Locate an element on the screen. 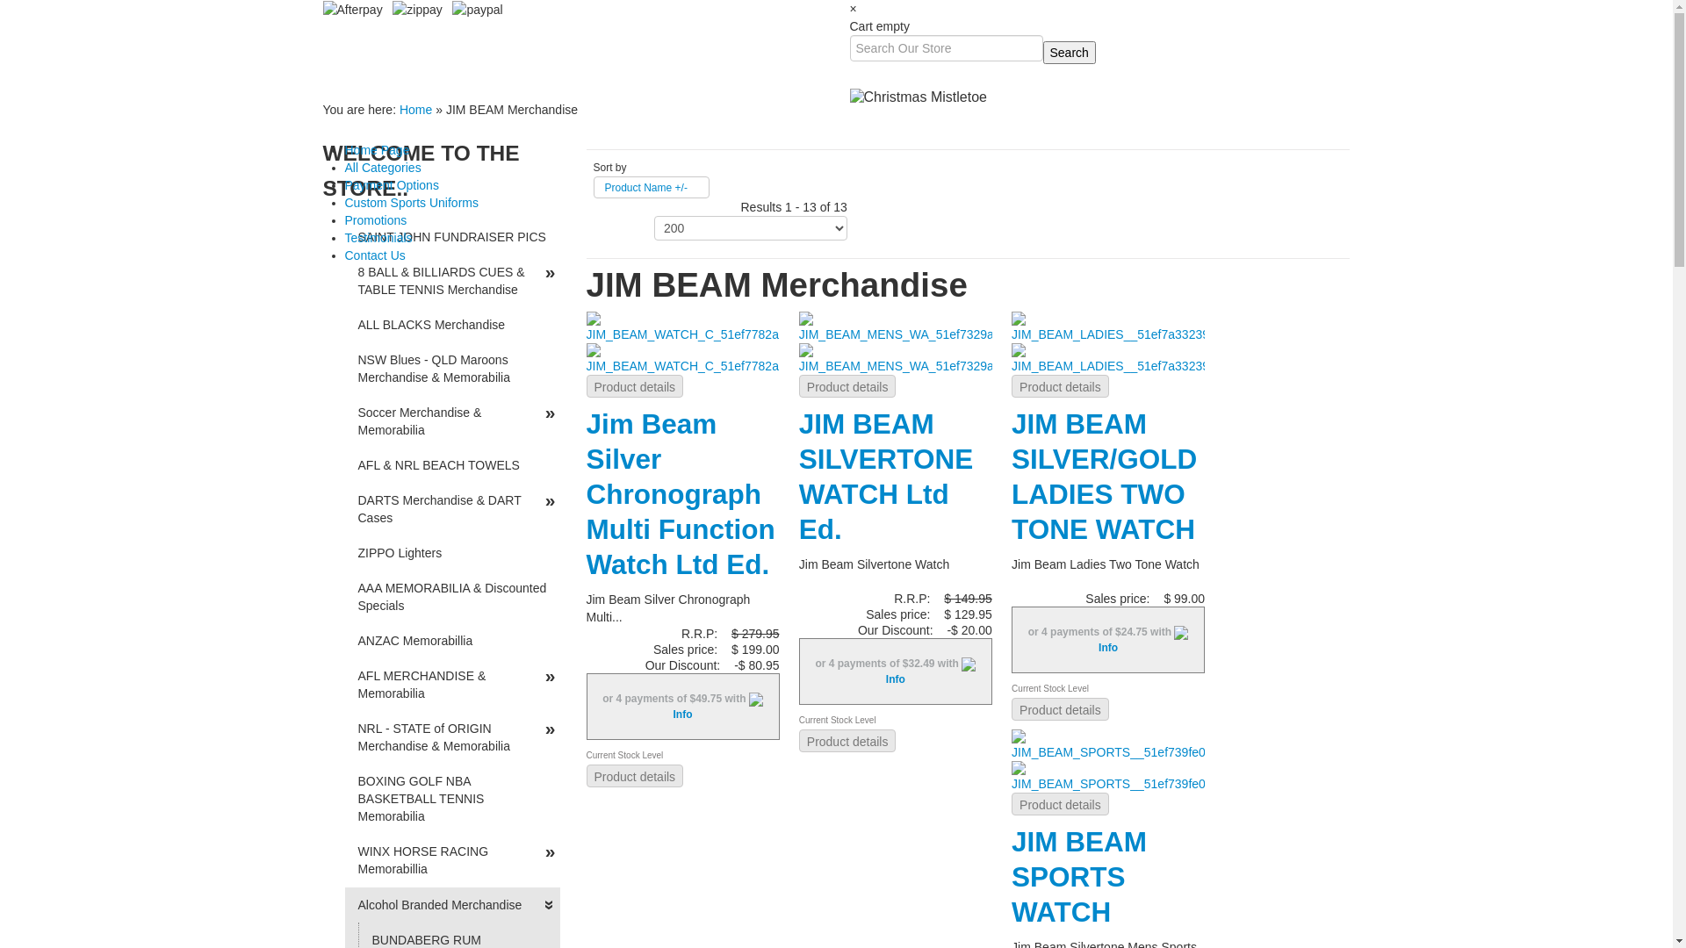 This screenshot has height=948, width=1686. JIM_BEAM_SPORTS__51ef739fe0dcb.jpg is located at coordinates (1108, 776).